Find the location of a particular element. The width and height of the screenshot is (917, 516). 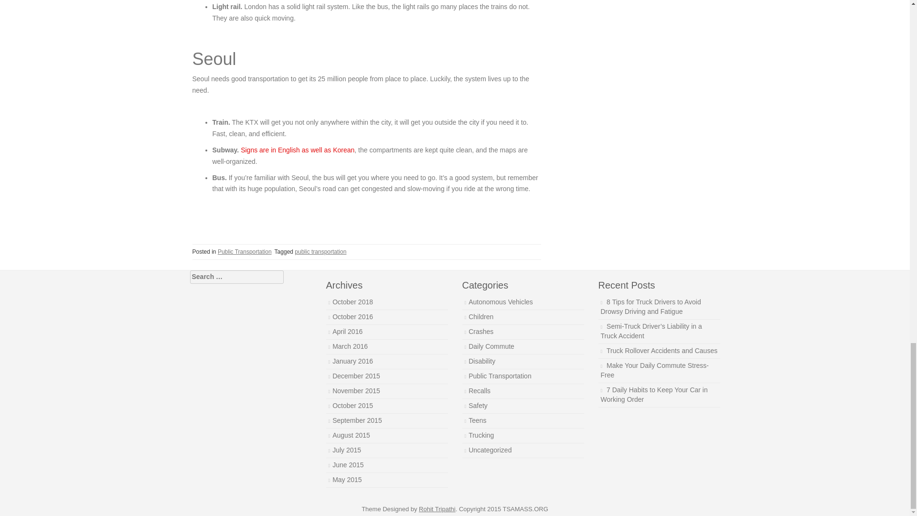

November 2015 is located at coordinates (356, 391).